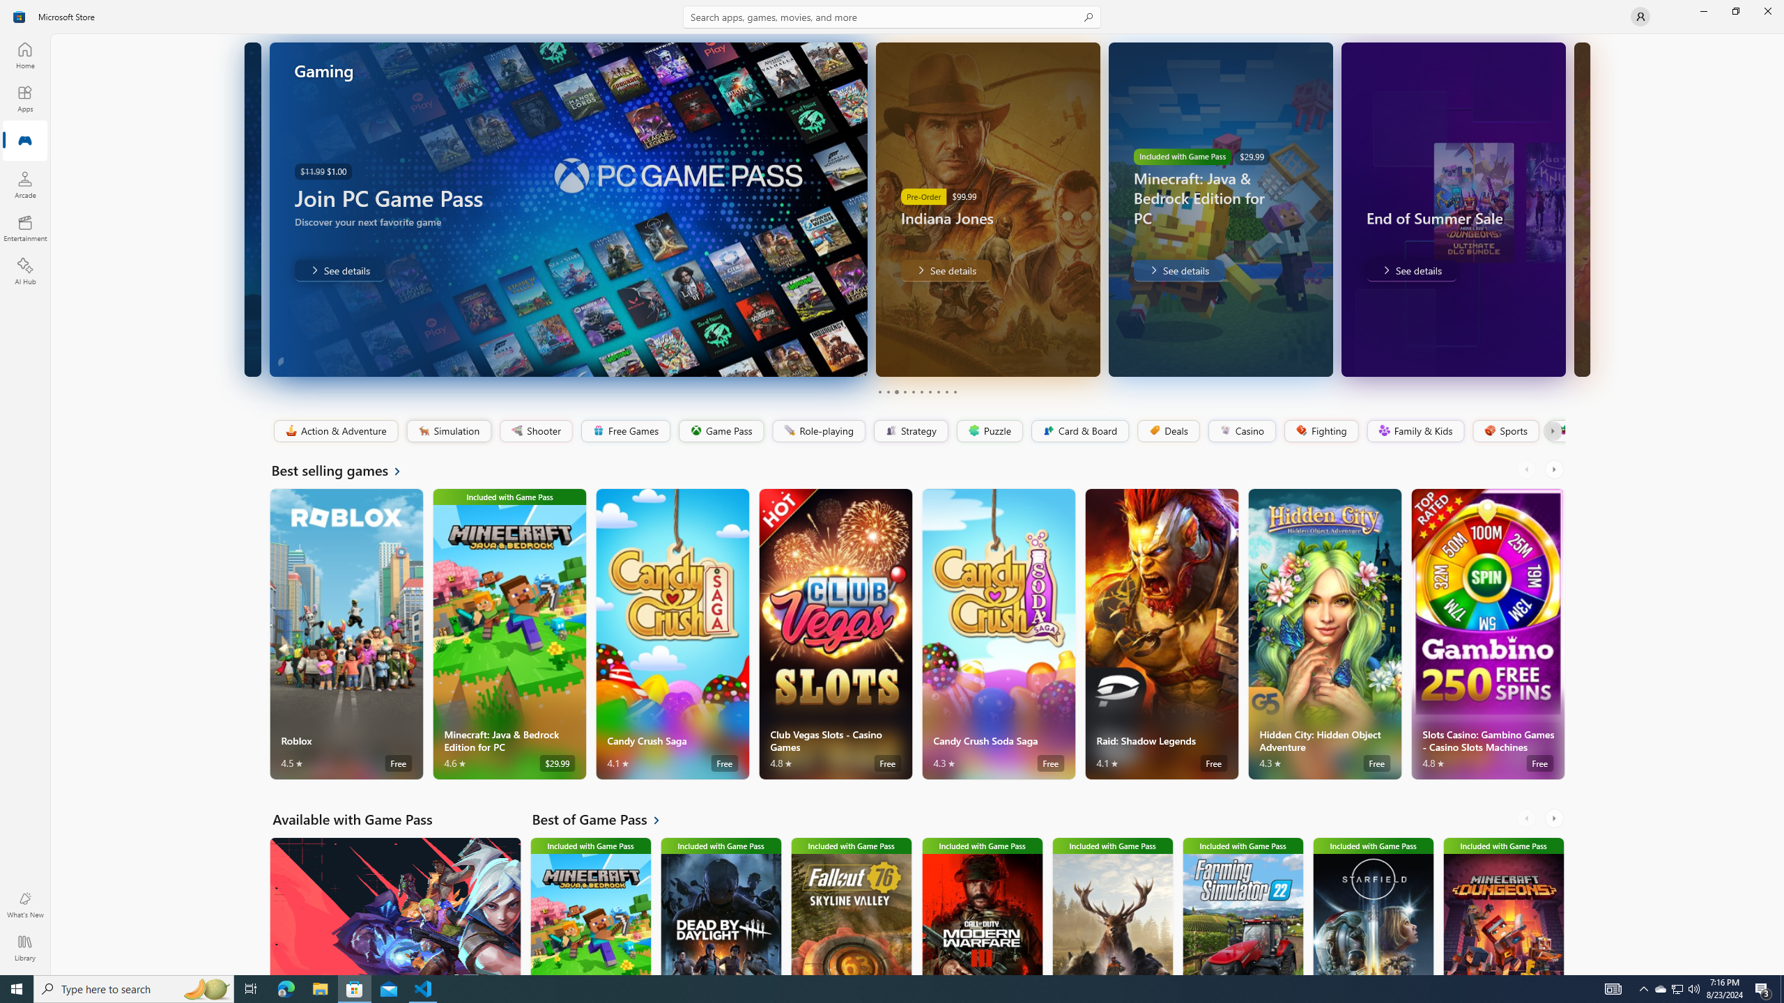  What do you see at coordinates (888, 391) in the screenshot?
I see `Page 2` at bounding box center [888, 391].